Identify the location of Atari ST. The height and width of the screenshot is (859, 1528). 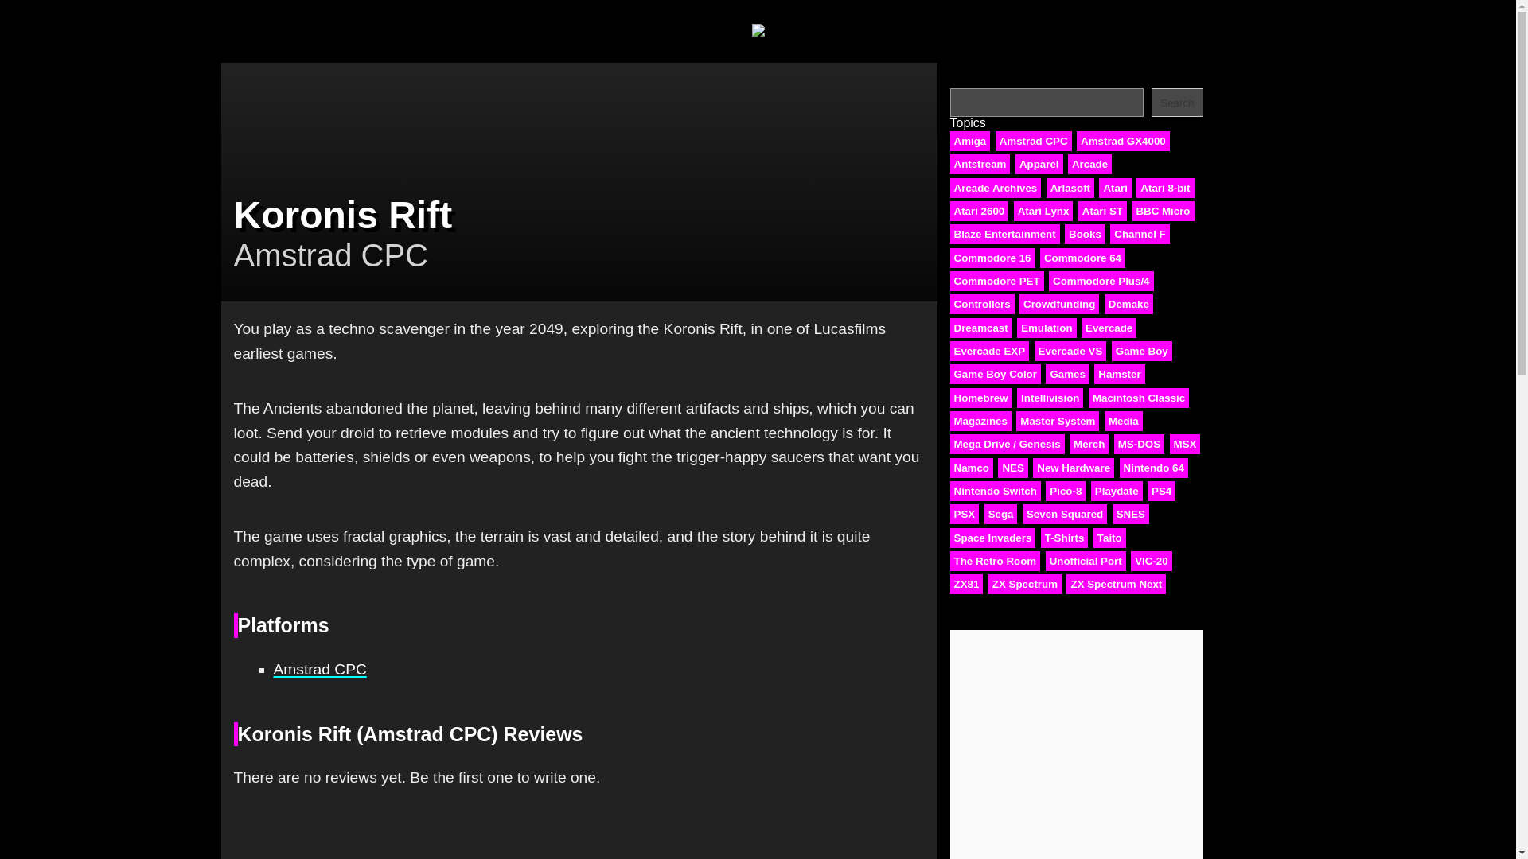
(1103, 210).